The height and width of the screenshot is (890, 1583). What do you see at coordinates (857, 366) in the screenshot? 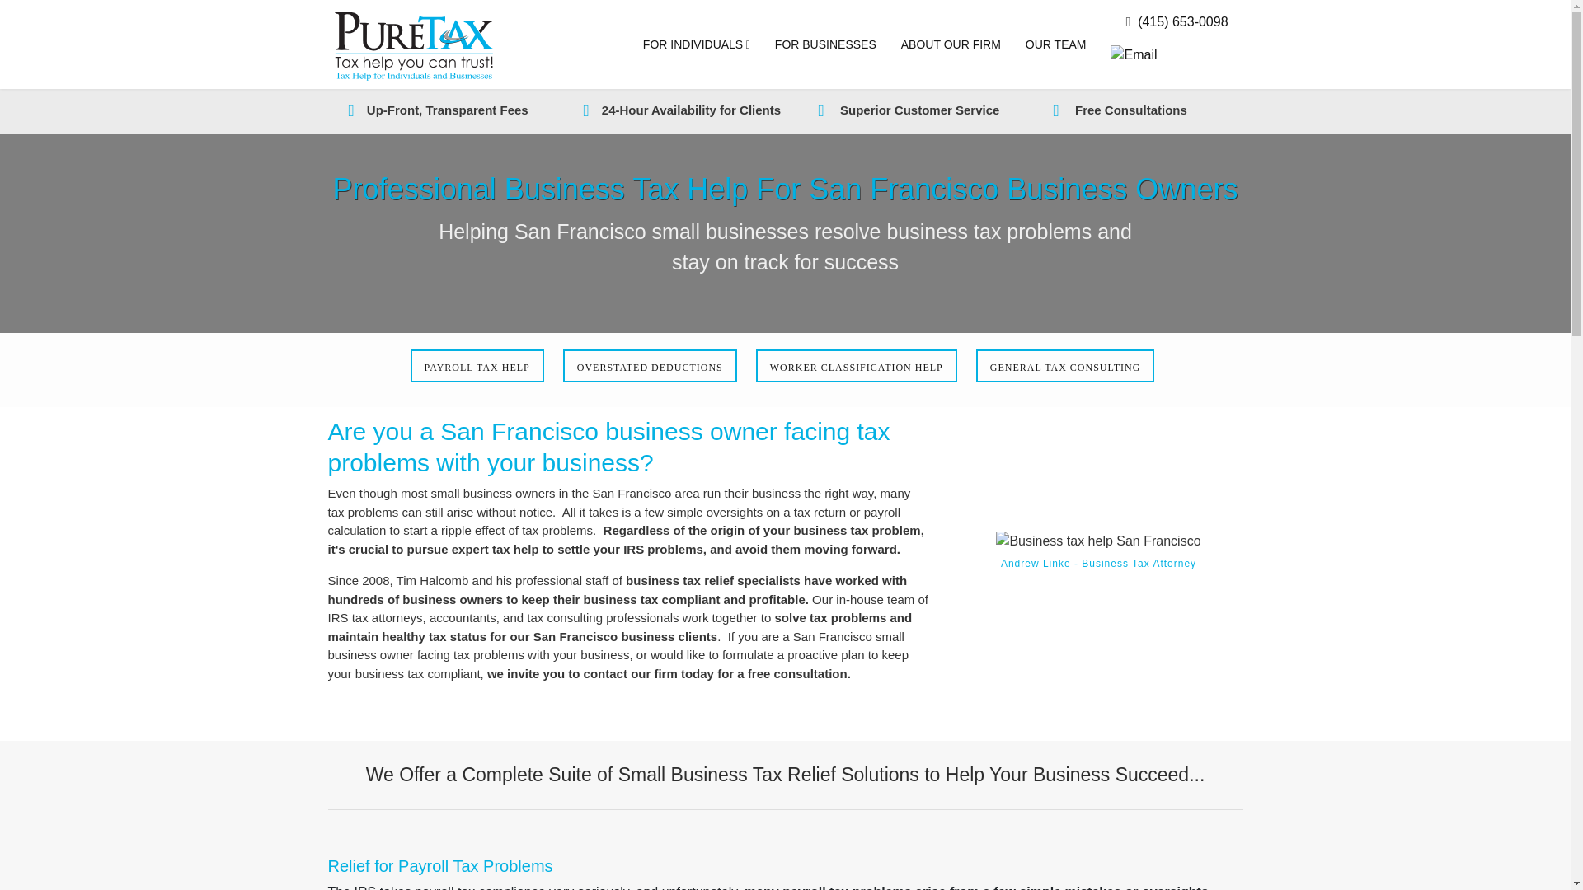
I see `WORKER CLASSIFICATION HELP` at bounding box center [857, 366].